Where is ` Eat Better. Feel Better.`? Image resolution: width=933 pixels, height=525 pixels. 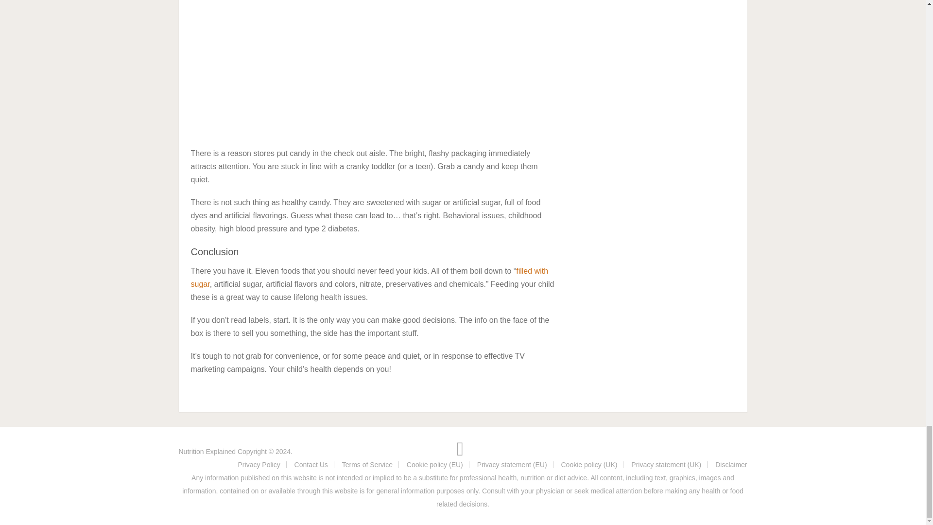
 Eat Better. Feel Better. is located at coordinates (207, 452).